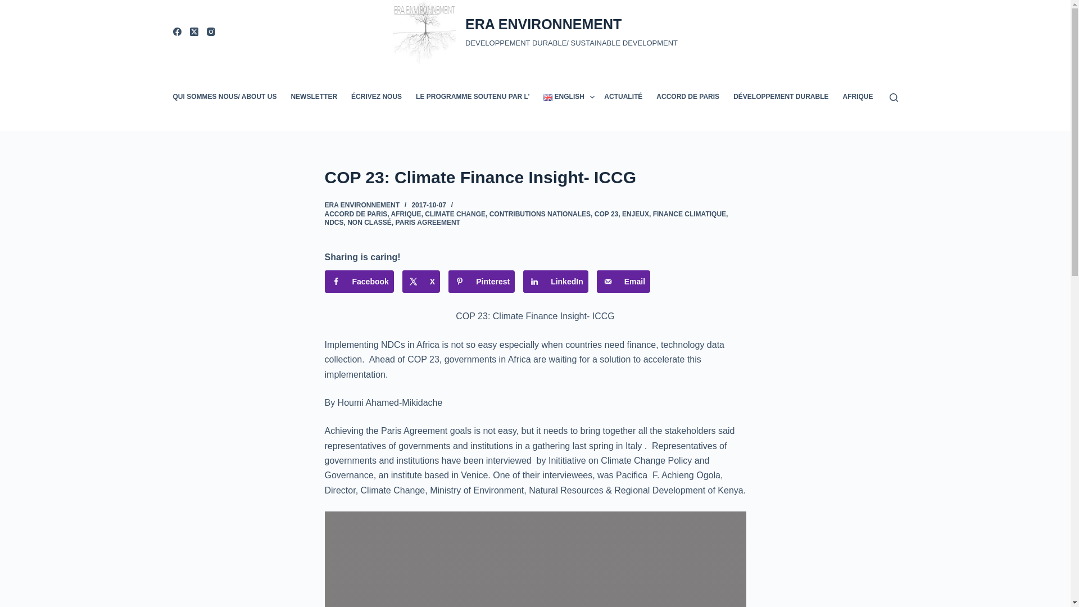 The image size is (1079, 607). Describe the element at coordinates (421, 281) in the screenshot. I see `Share on X` at that location.